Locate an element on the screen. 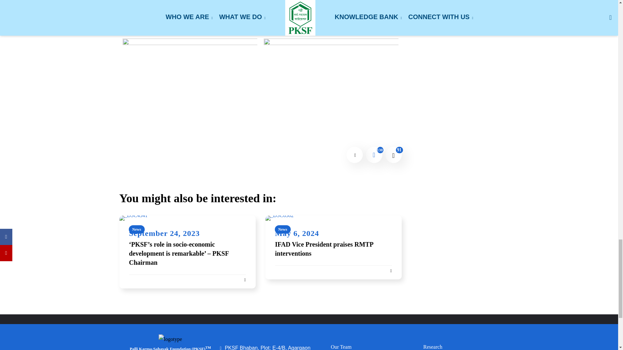  Total Views is located at coordinates (374, 155).